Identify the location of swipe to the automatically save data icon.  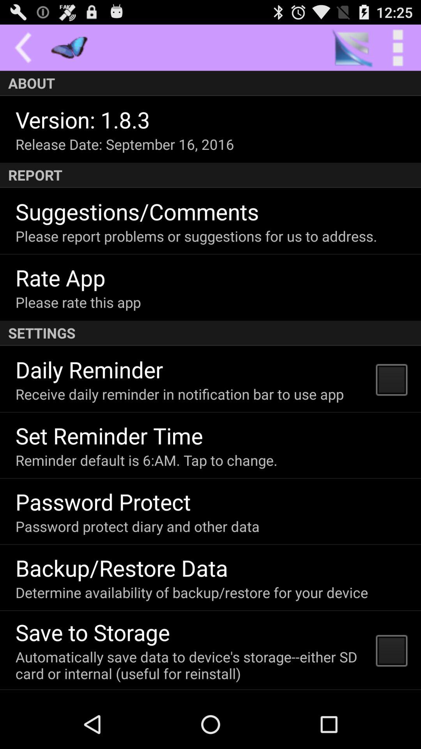
(190, 665).